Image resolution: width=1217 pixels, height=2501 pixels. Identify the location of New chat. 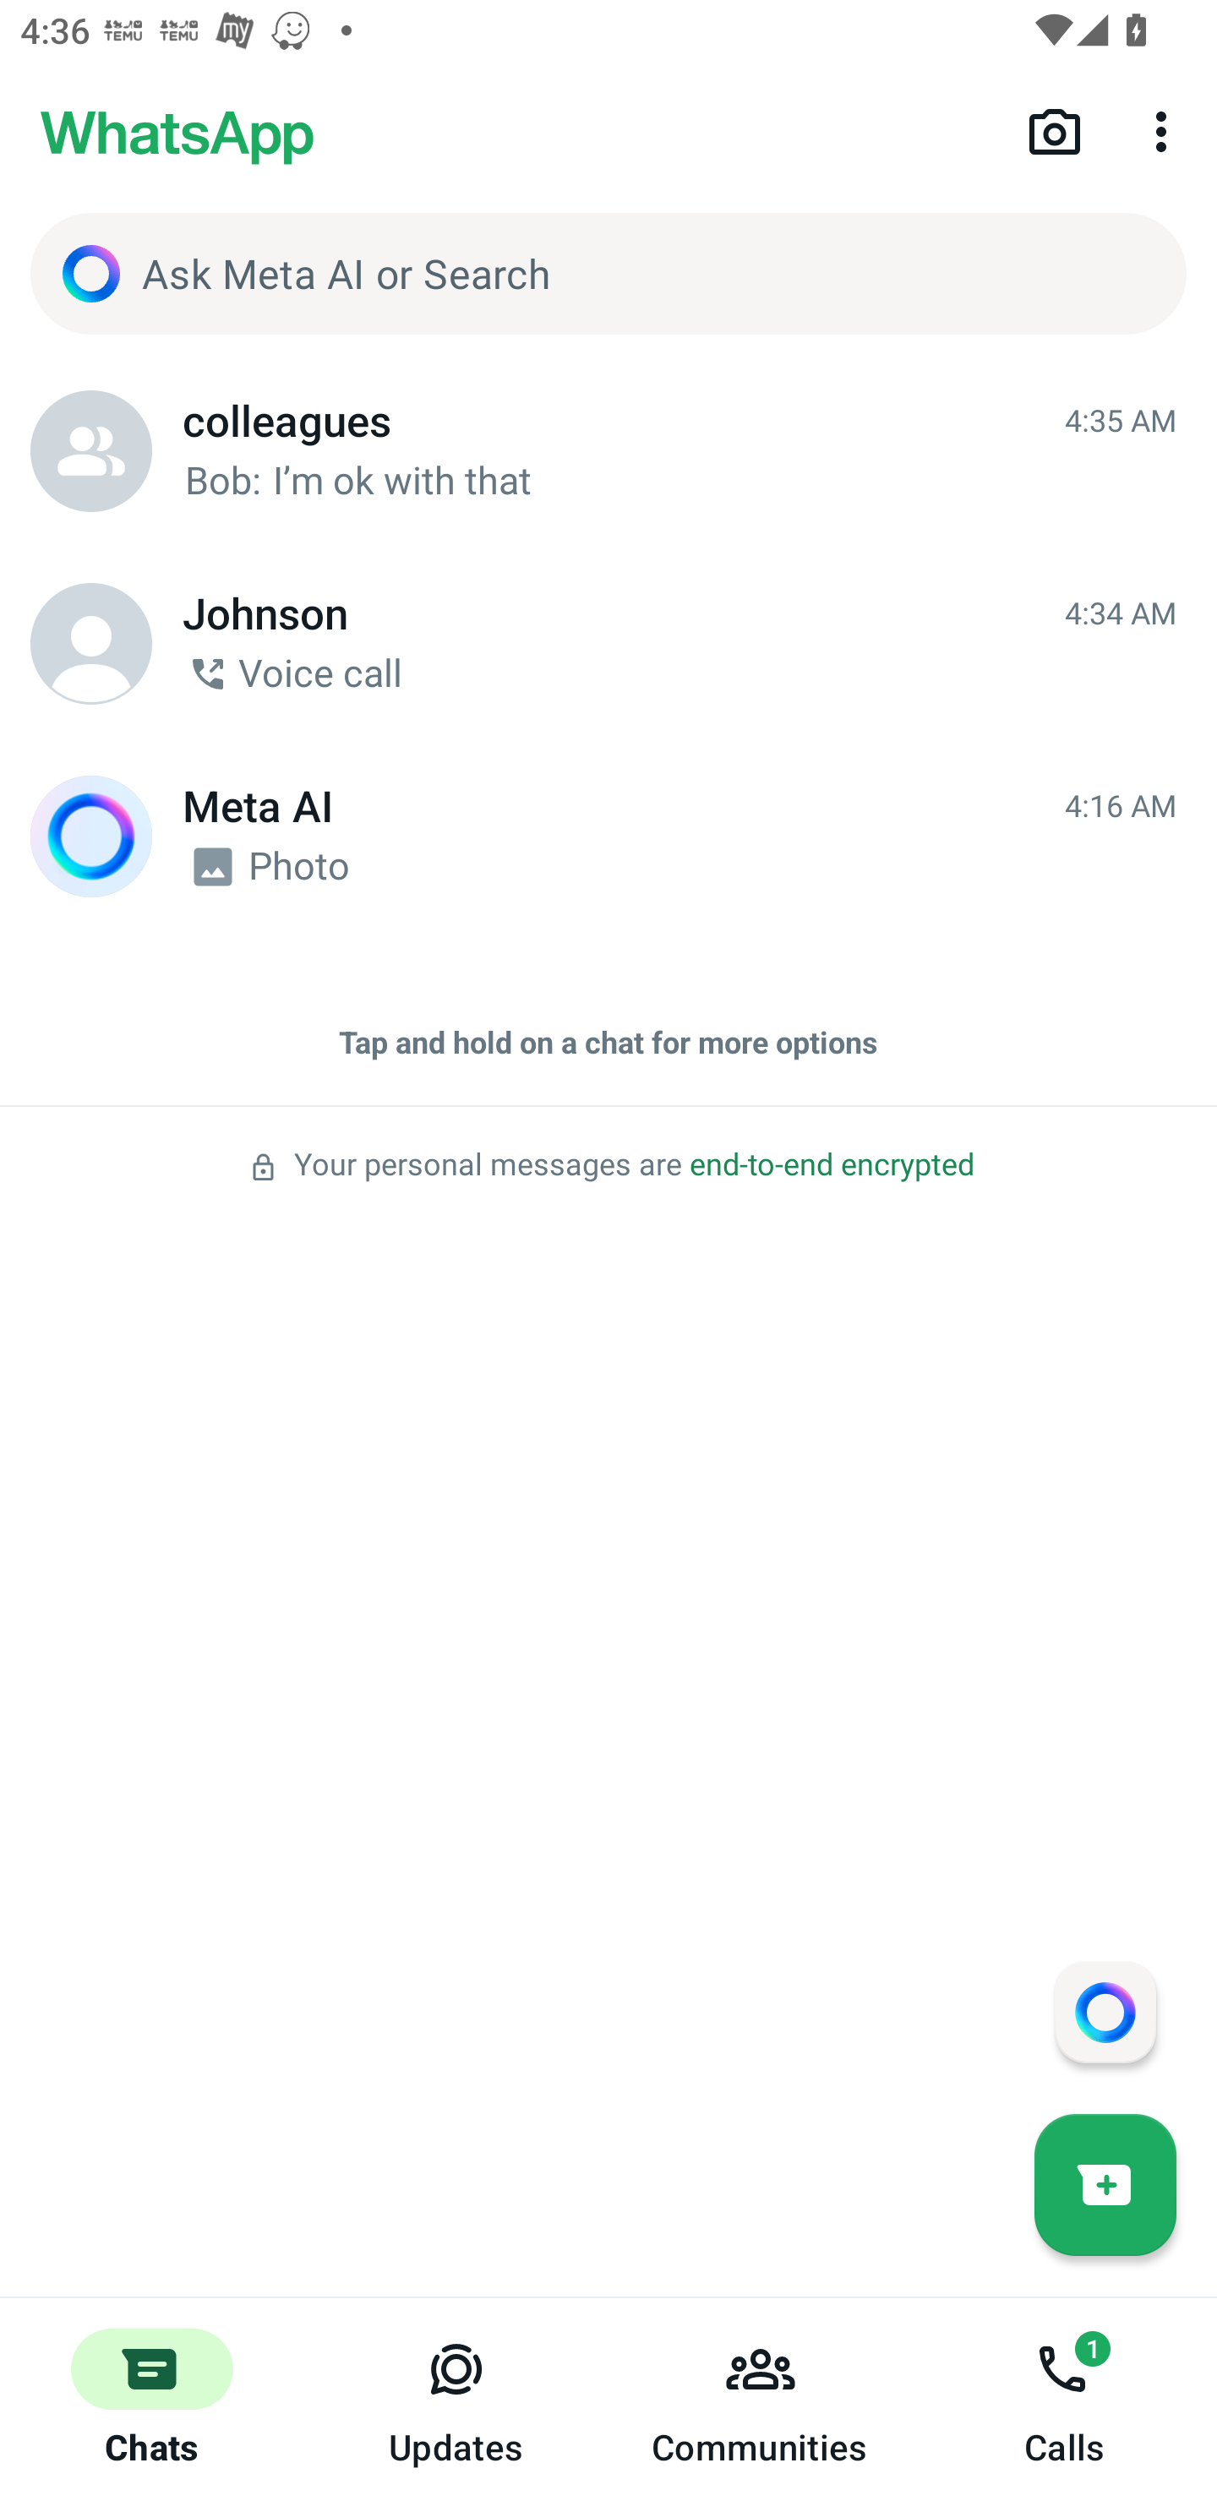
(1105, 2184).